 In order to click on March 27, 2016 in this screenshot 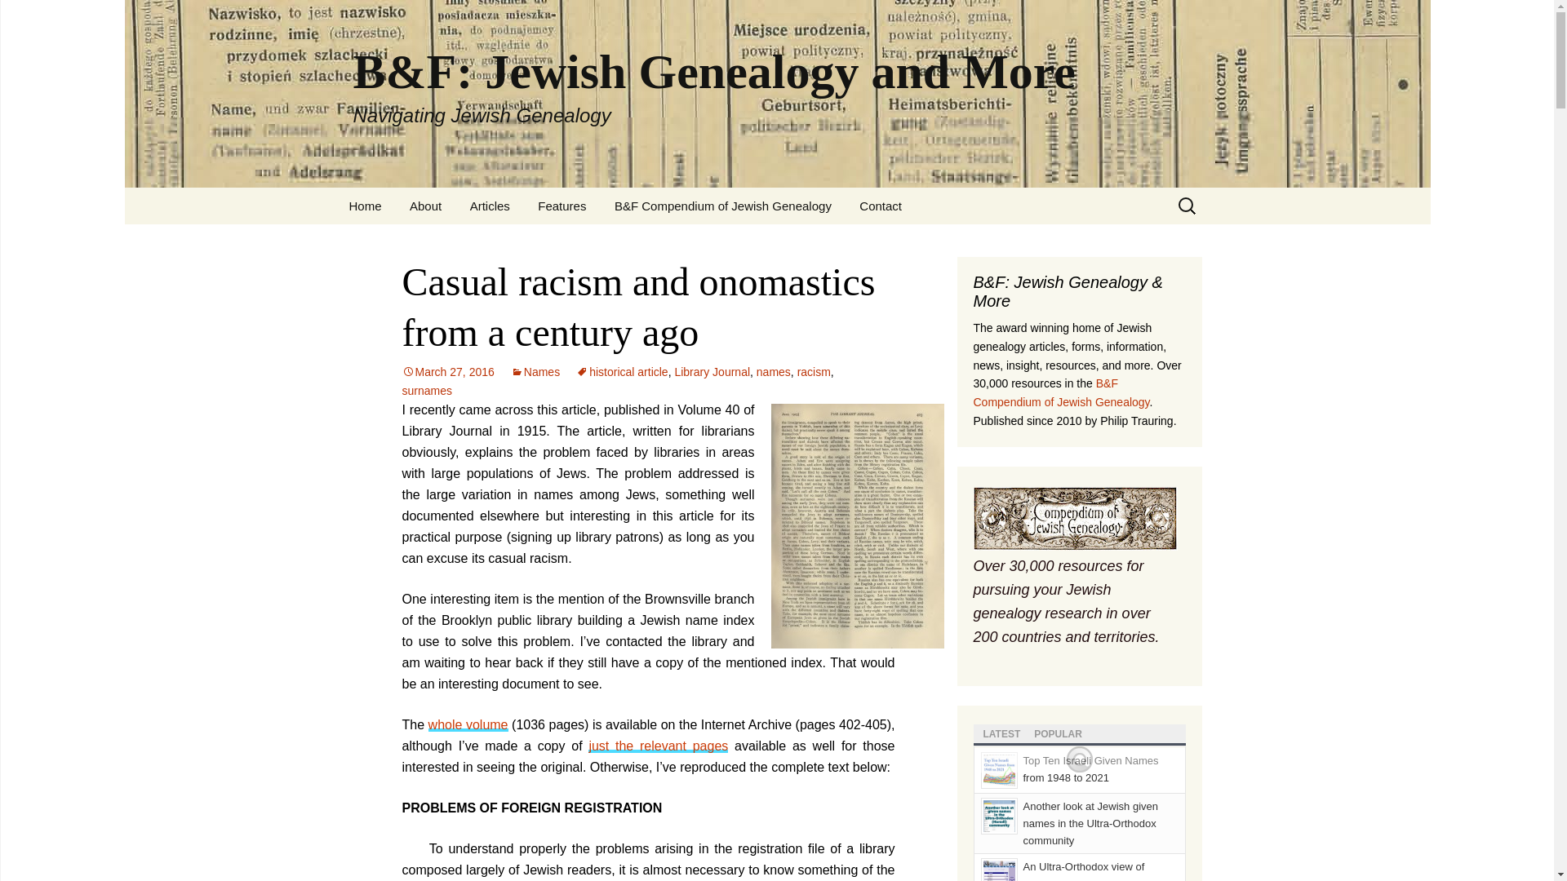, I will do `click(447, 372)`.